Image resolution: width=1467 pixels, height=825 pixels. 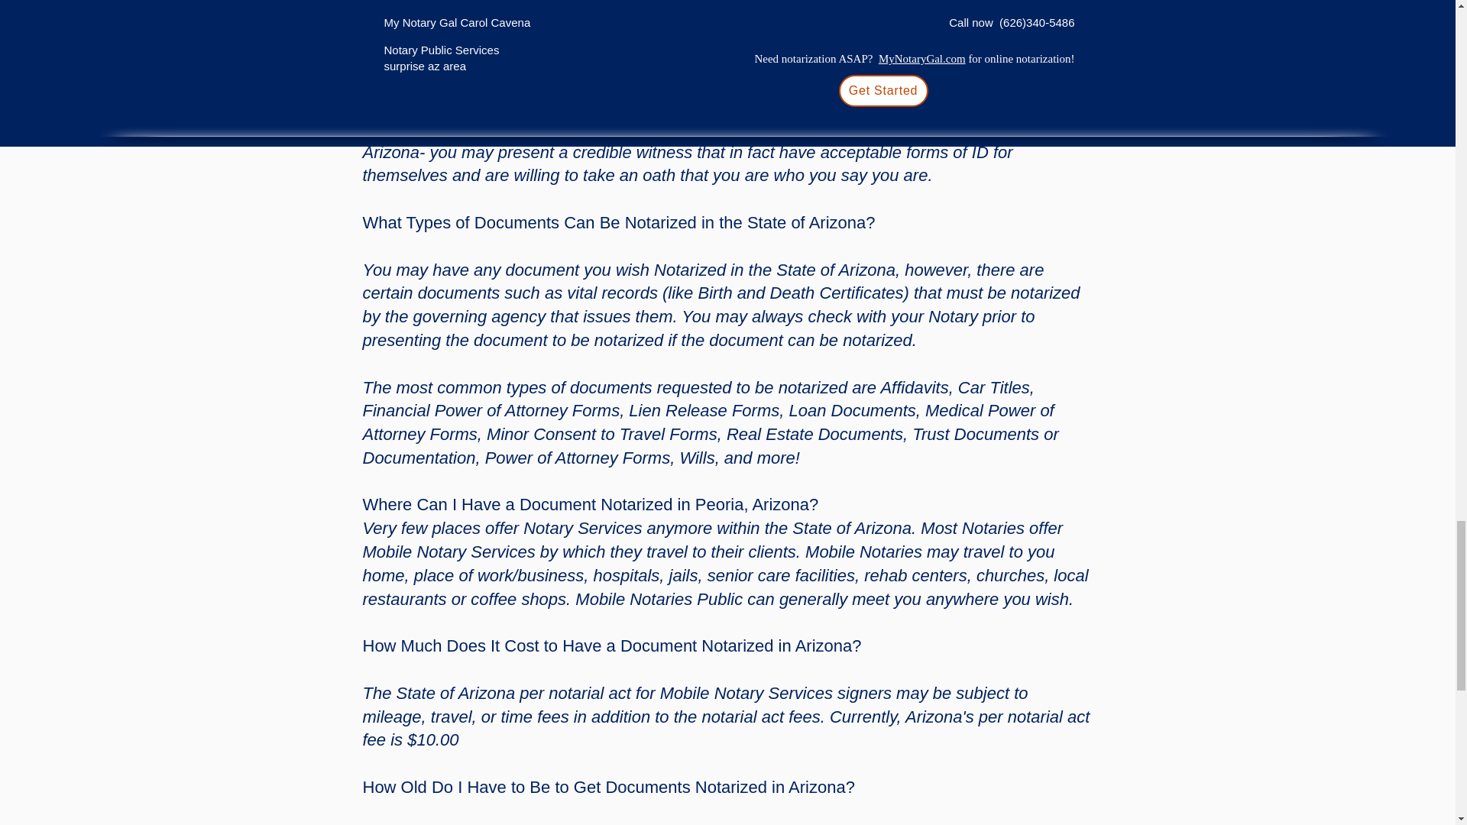 What do you see at coordinates (710, 11) in the screenshot?
I see `See Defense.gov` at bounding box center [710, 11].